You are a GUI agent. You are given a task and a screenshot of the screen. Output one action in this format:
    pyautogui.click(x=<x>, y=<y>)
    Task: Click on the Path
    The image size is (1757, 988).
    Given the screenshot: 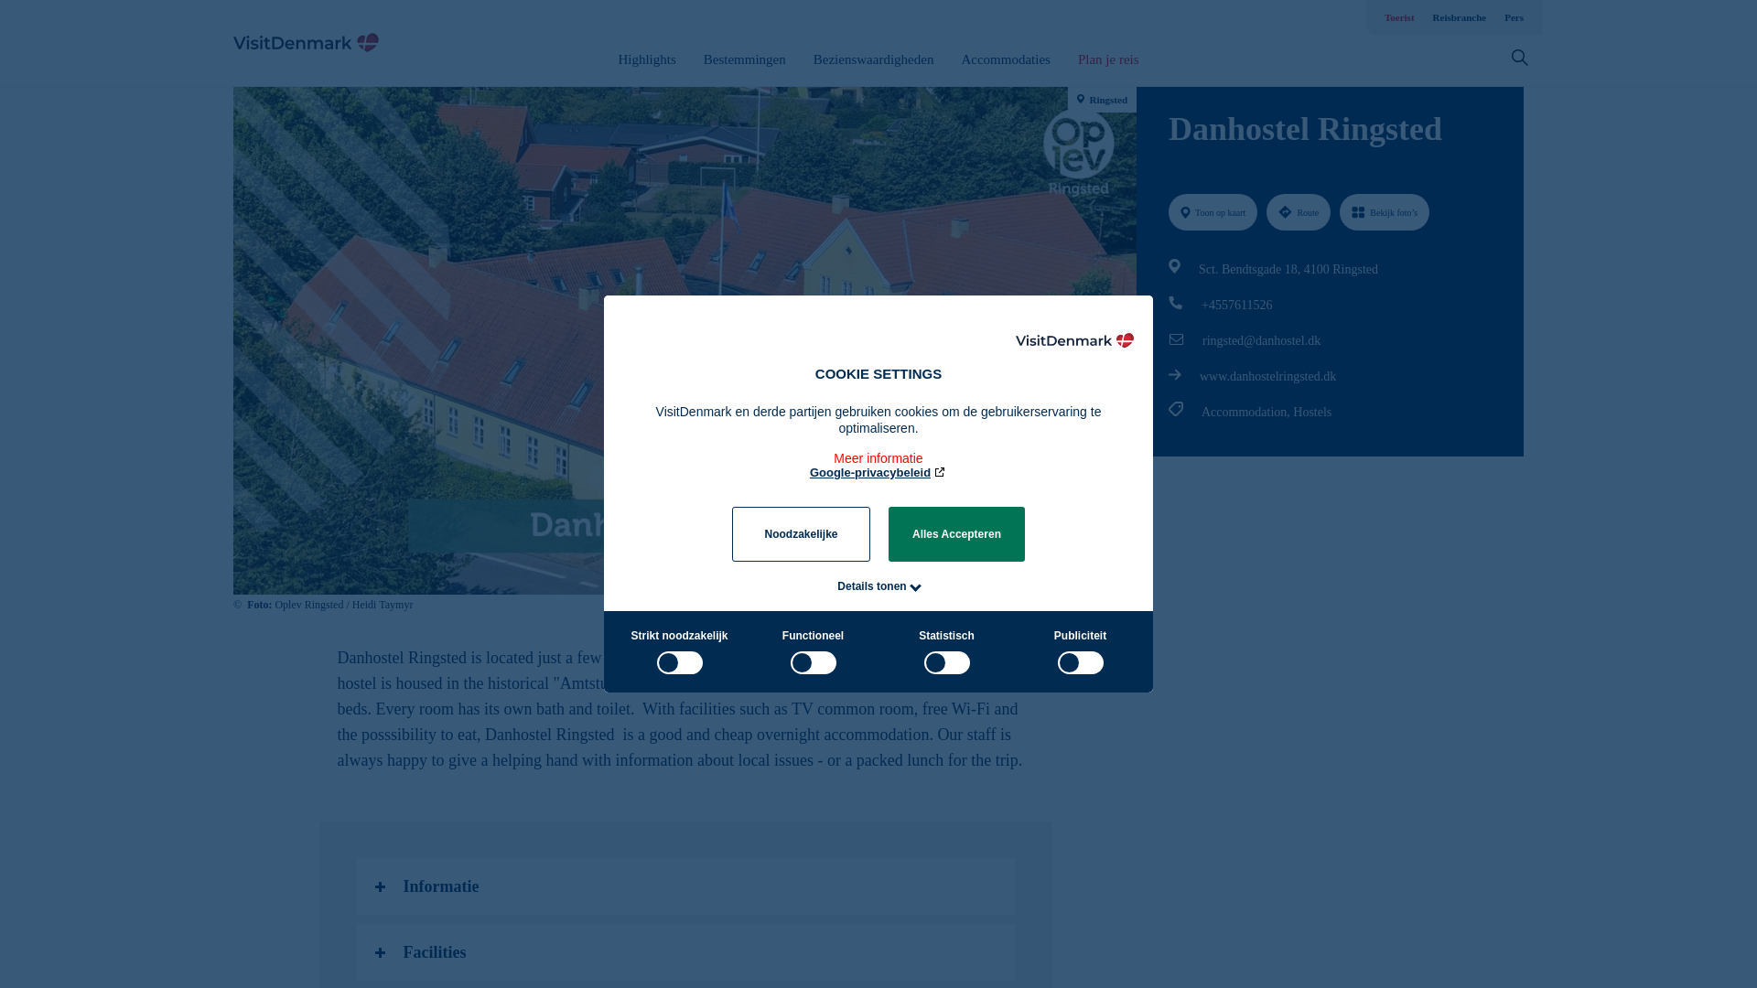 What is the action you would take?
    pyautogui.click(x=1174, y=373)
    